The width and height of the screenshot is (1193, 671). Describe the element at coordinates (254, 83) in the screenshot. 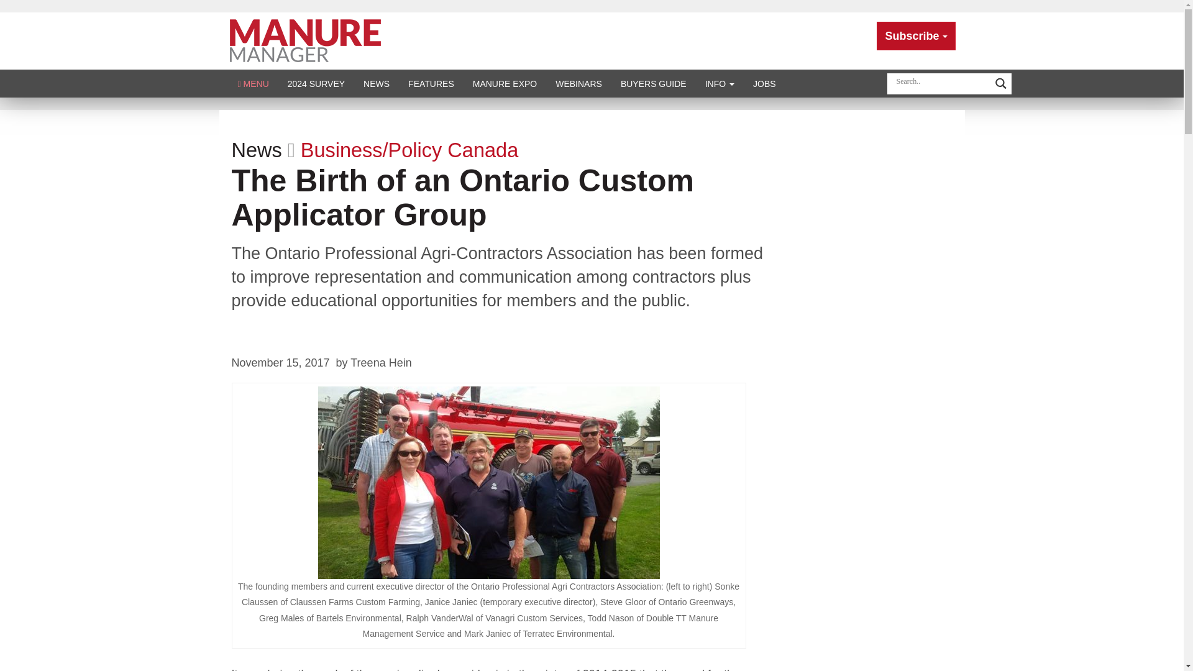

I see `Click to show site navigation` at that location.